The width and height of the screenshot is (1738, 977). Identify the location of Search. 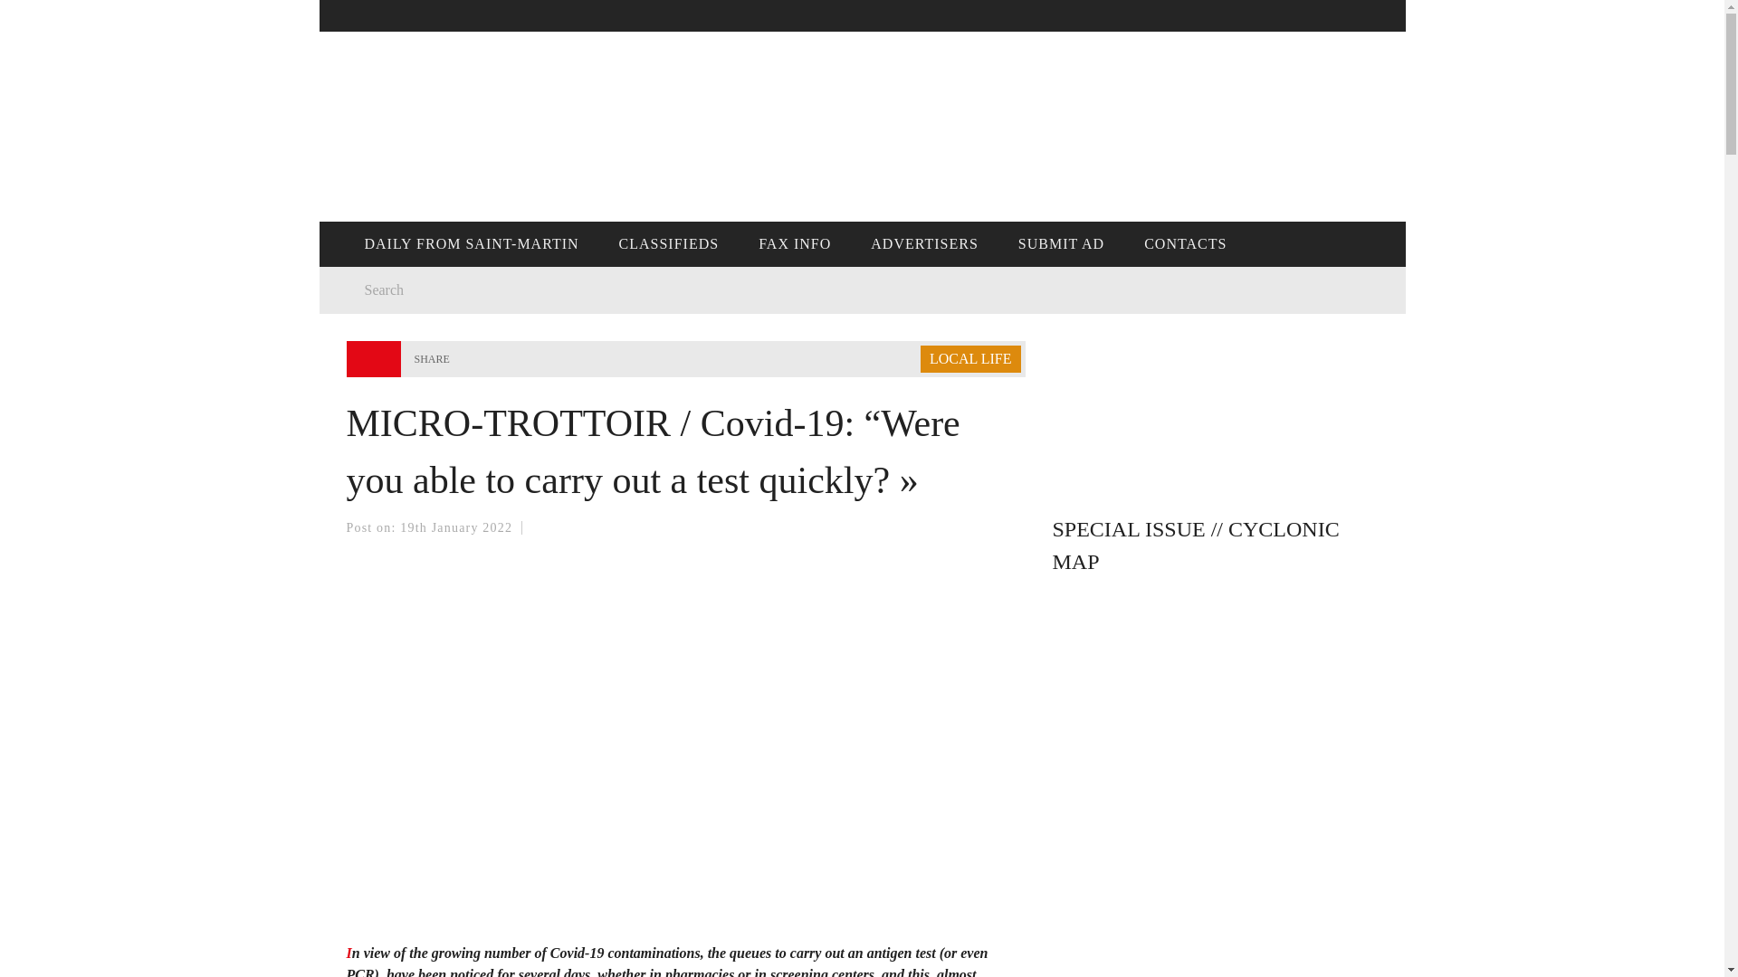
(590, 289).